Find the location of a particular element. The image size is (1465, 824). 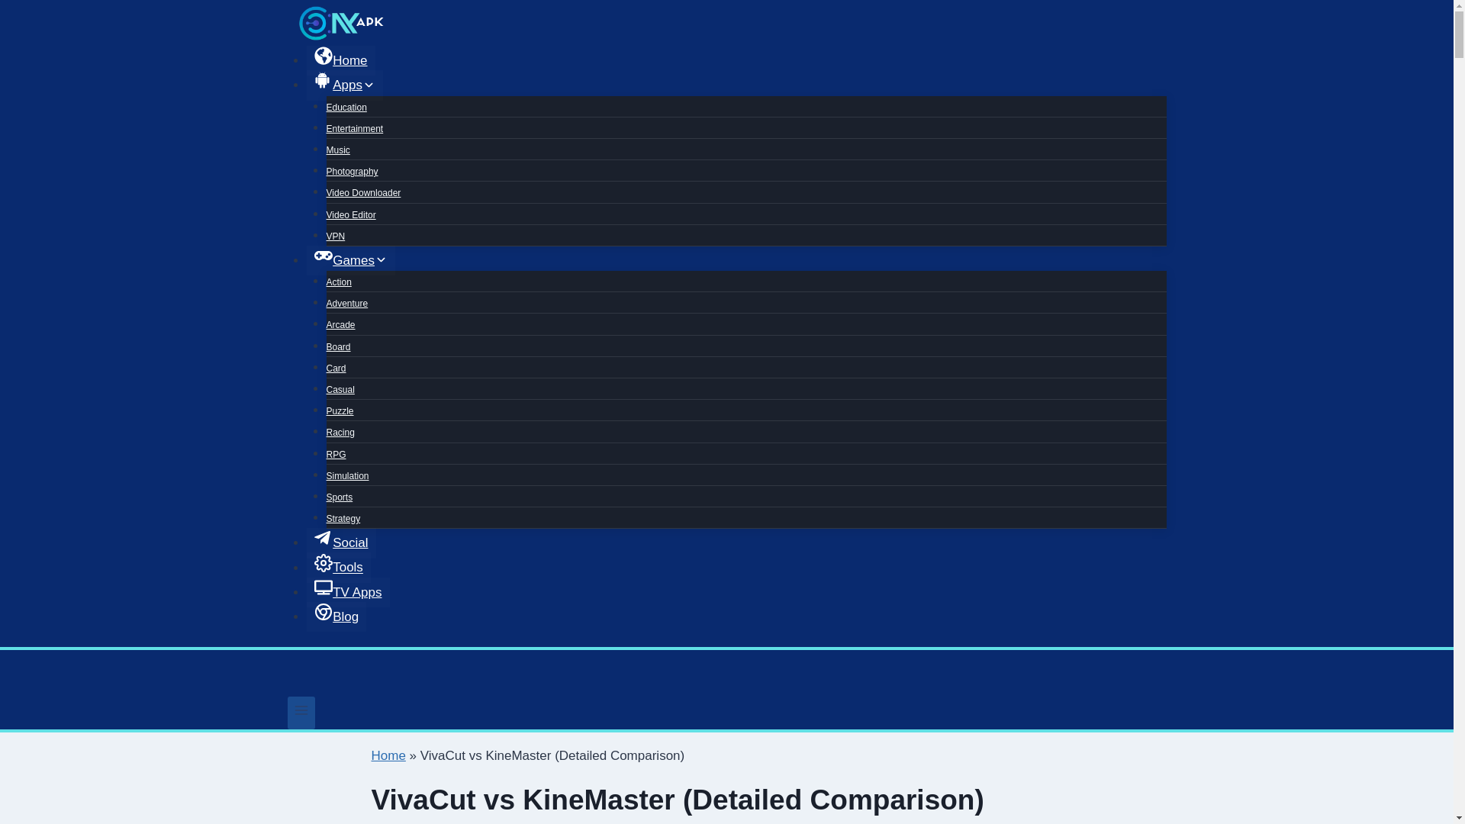

Puzzle is located at coordinates (340, 410).